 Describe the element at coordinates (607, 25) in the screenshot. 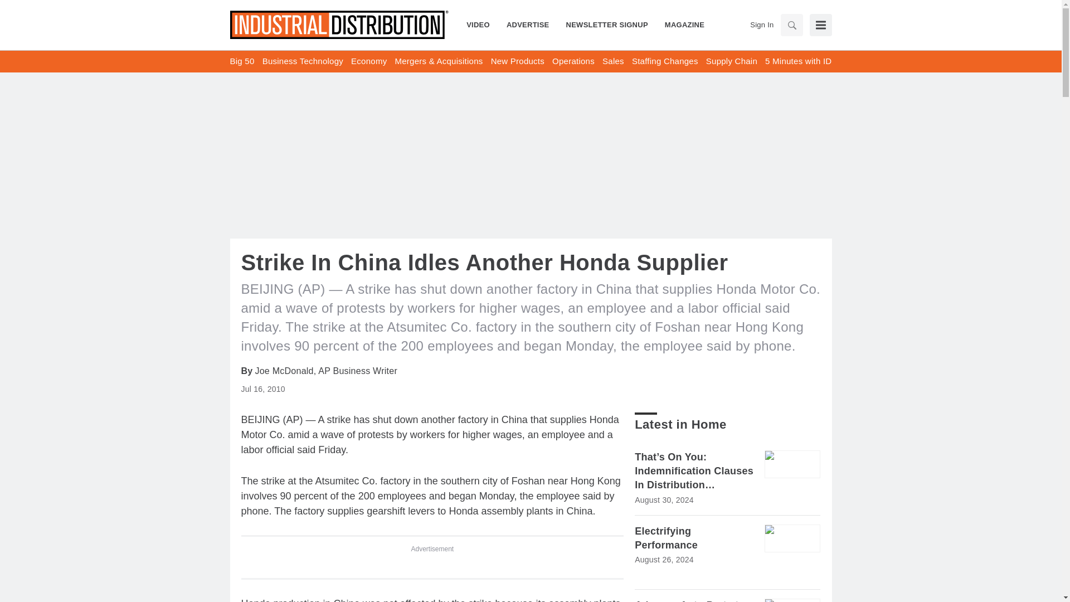

I see `NEWSLETTER SIGNUP` at that location.